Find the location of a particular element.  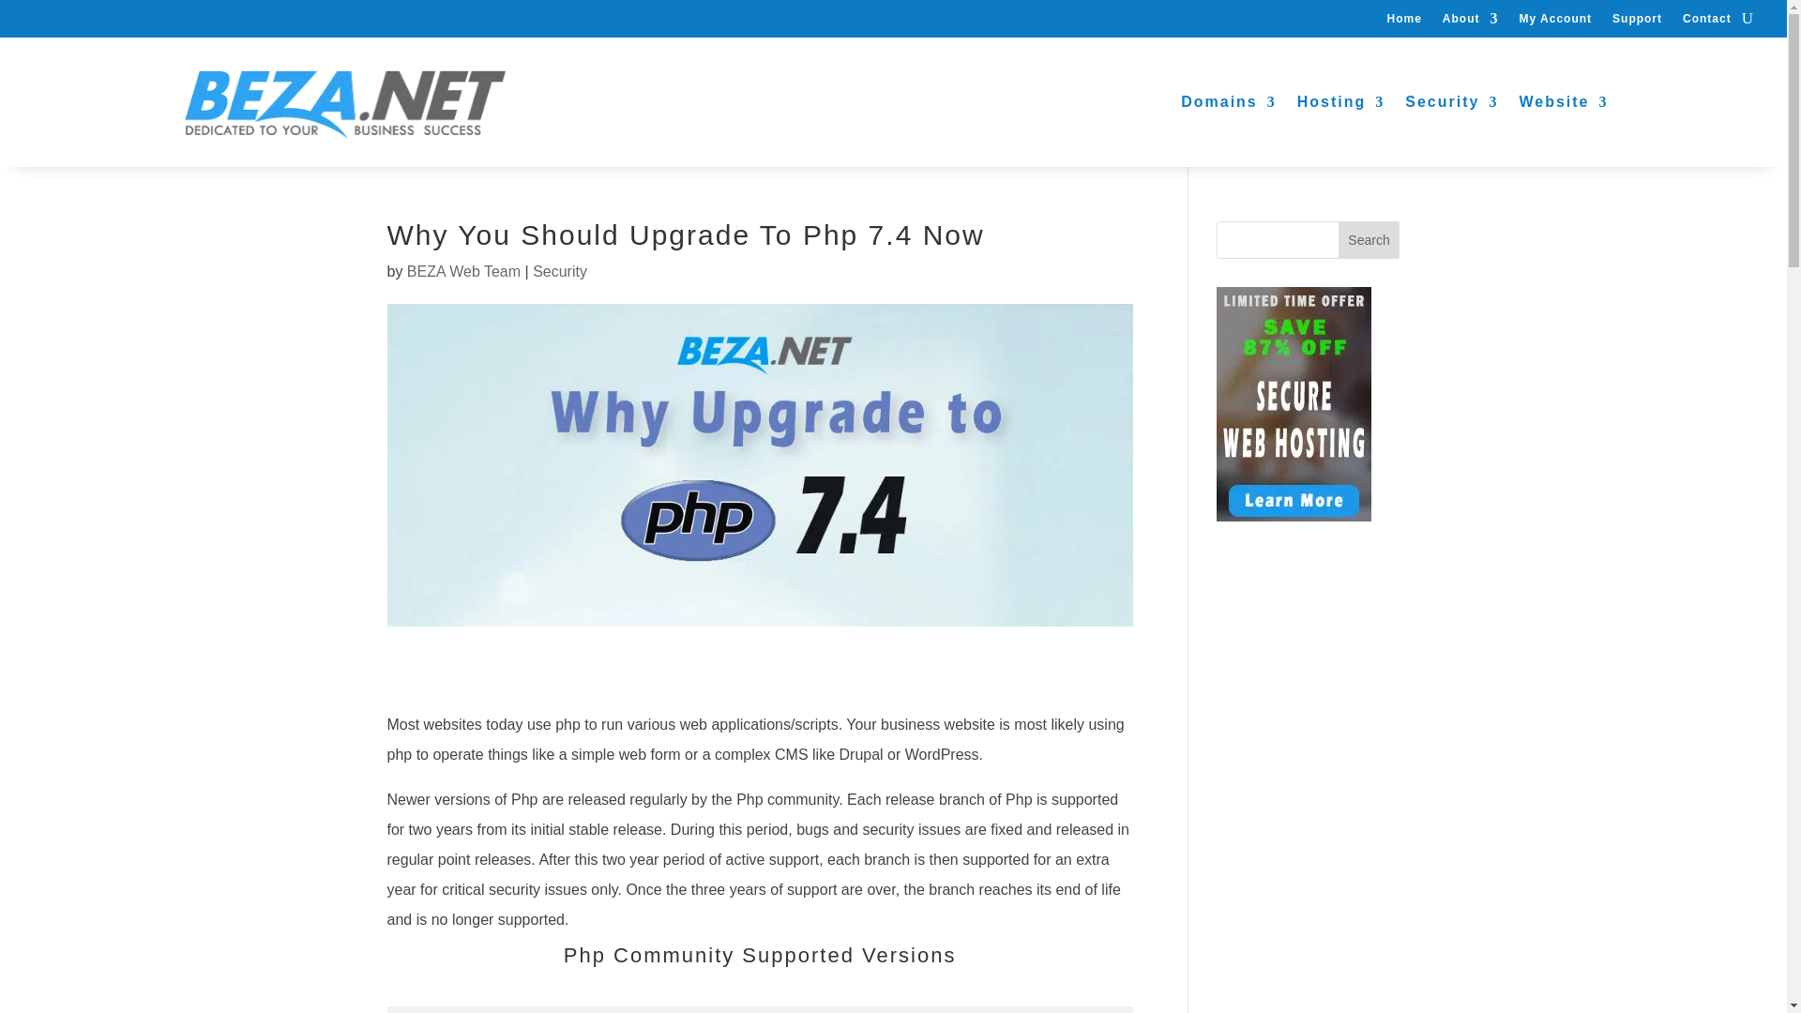

Domains is located at coordinates (1229, 101).